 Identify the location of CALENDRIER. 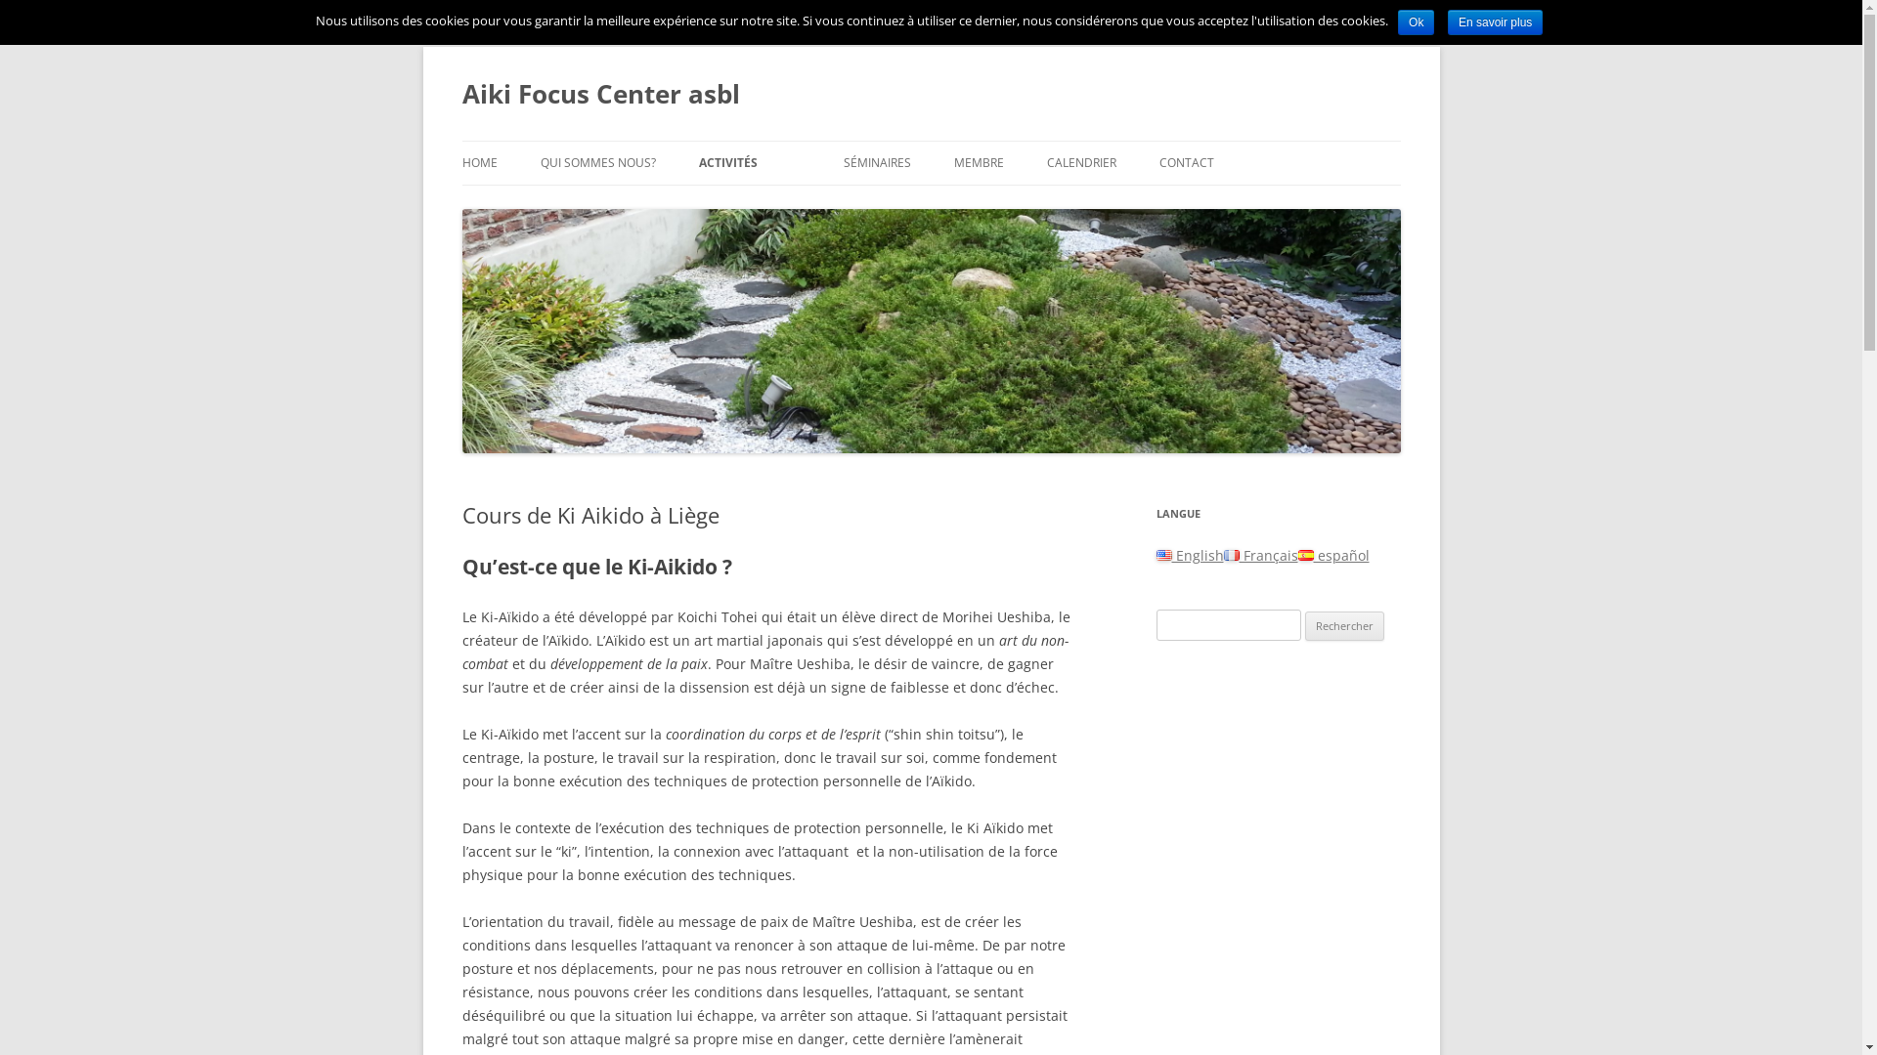
(1081, 163).